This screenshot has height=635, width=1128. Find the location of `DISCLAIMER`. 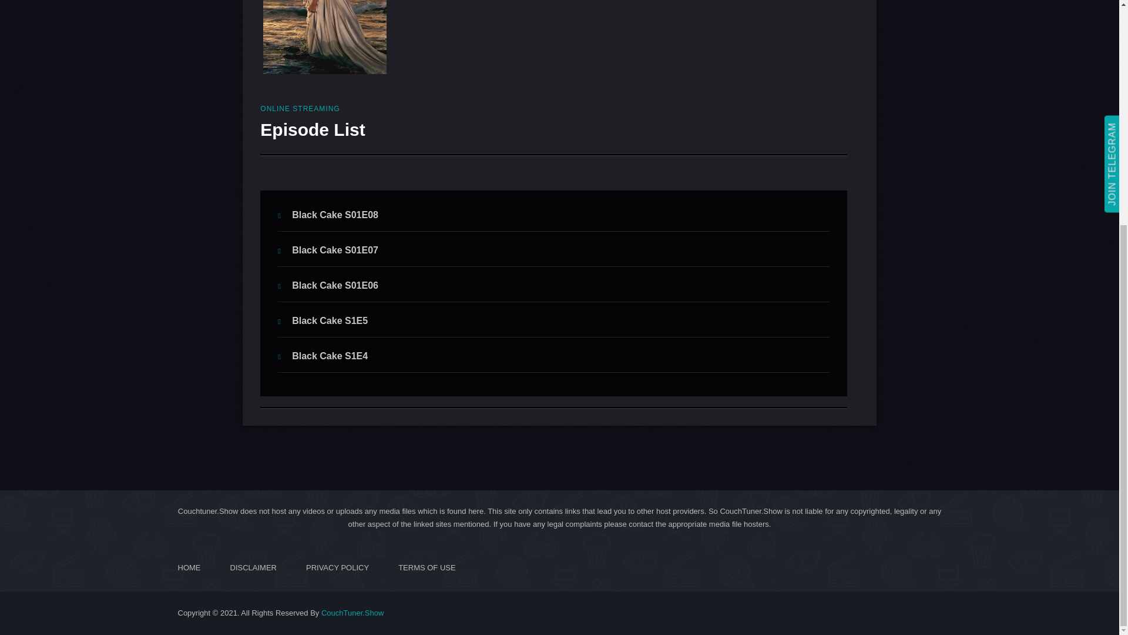

DISCLAIMER is located at coordinates (253, 568).